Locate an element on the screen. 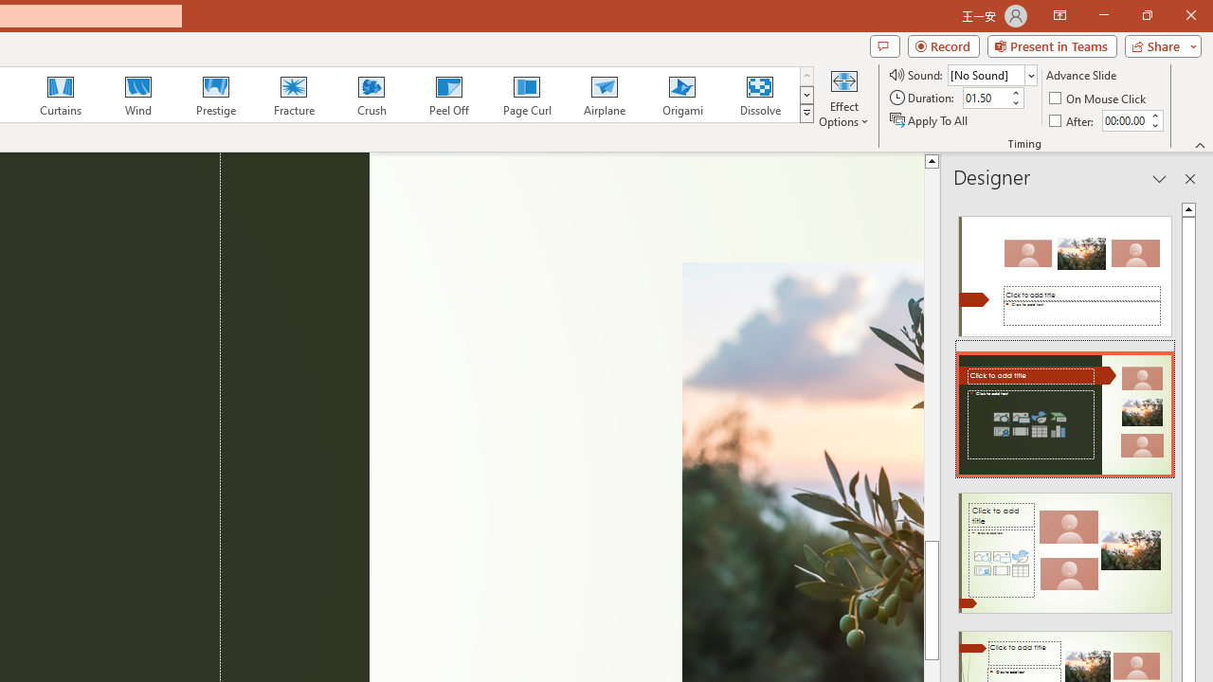 Image resolution: width=1213 pixels, height=682 pixels. On Mouse Click is located at coordinates (1099, 99).